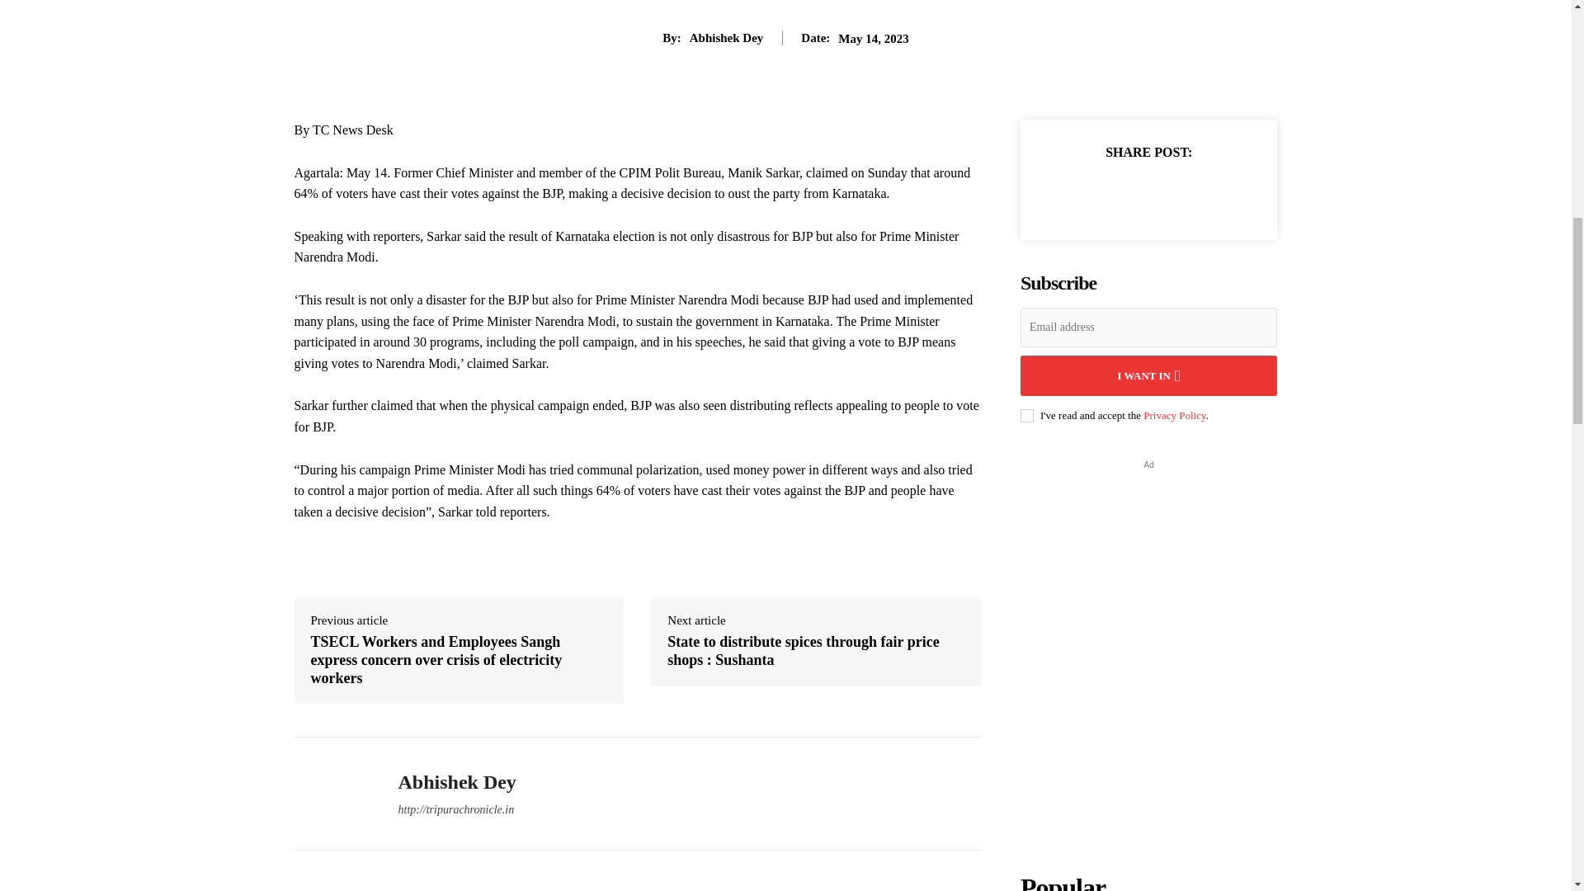  Describe the element at coordinates (332, 793) in the screenshot. I see `Abhishek Dey` at that location.